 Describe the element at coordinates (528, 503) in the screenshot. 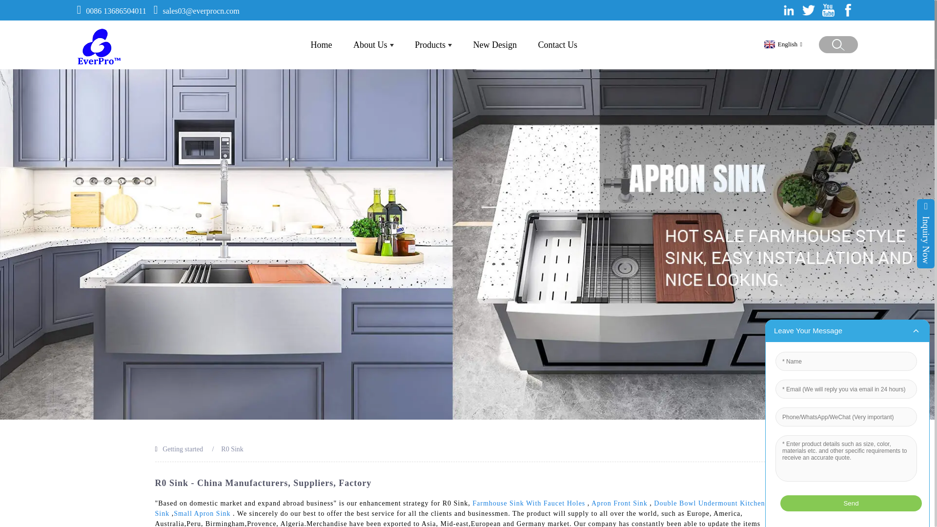

I see `Farmhouse Sink With Faucet Holes` at that location.